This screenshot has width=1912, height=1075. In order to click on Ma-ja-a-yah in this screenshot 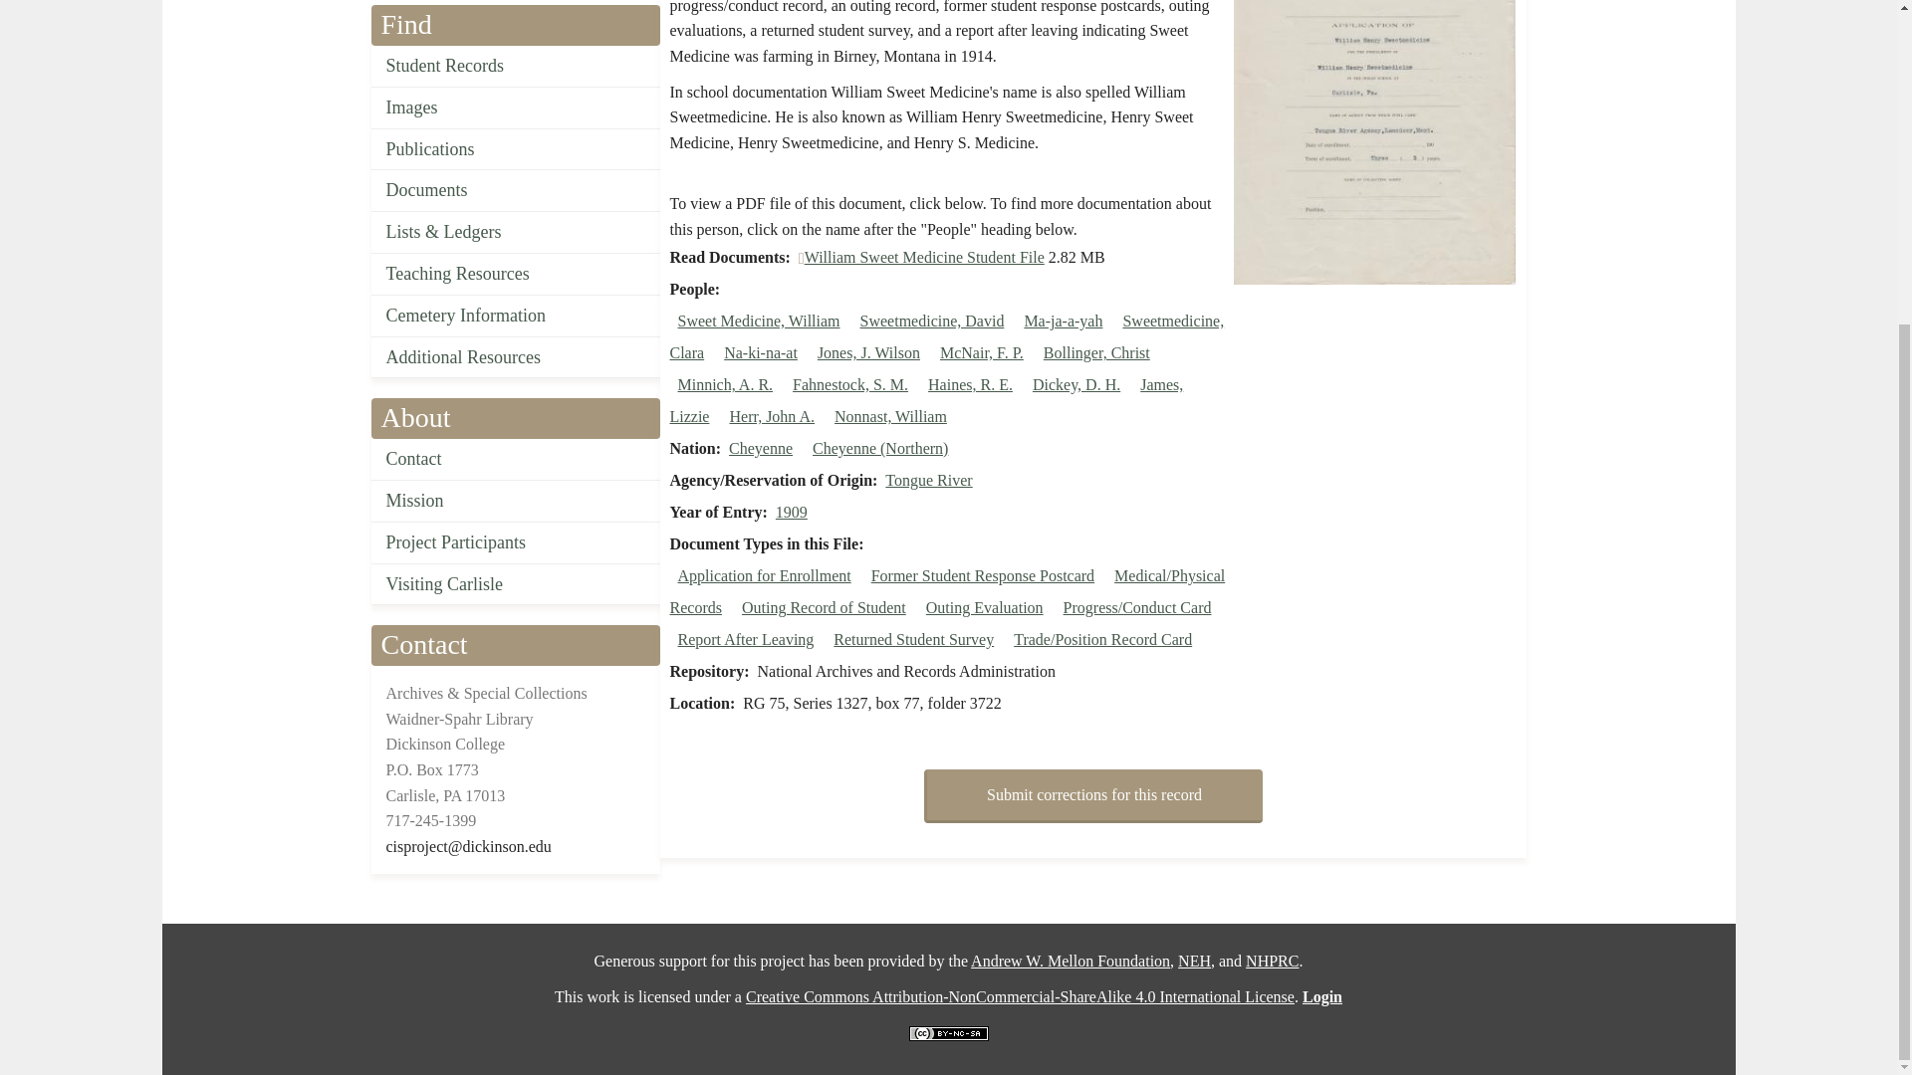, I will do `click(1063, 321)`.